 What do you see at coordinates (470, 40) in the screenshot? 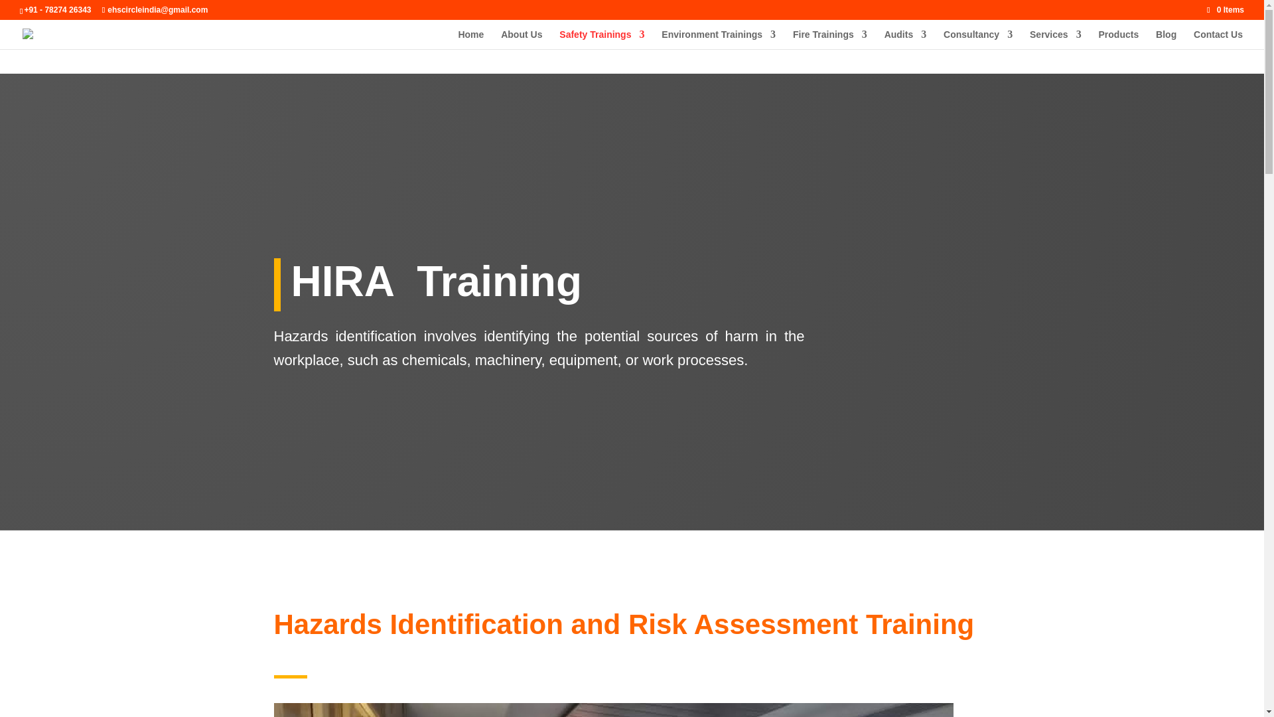
I see `Home` at bounding box center [470, 40].